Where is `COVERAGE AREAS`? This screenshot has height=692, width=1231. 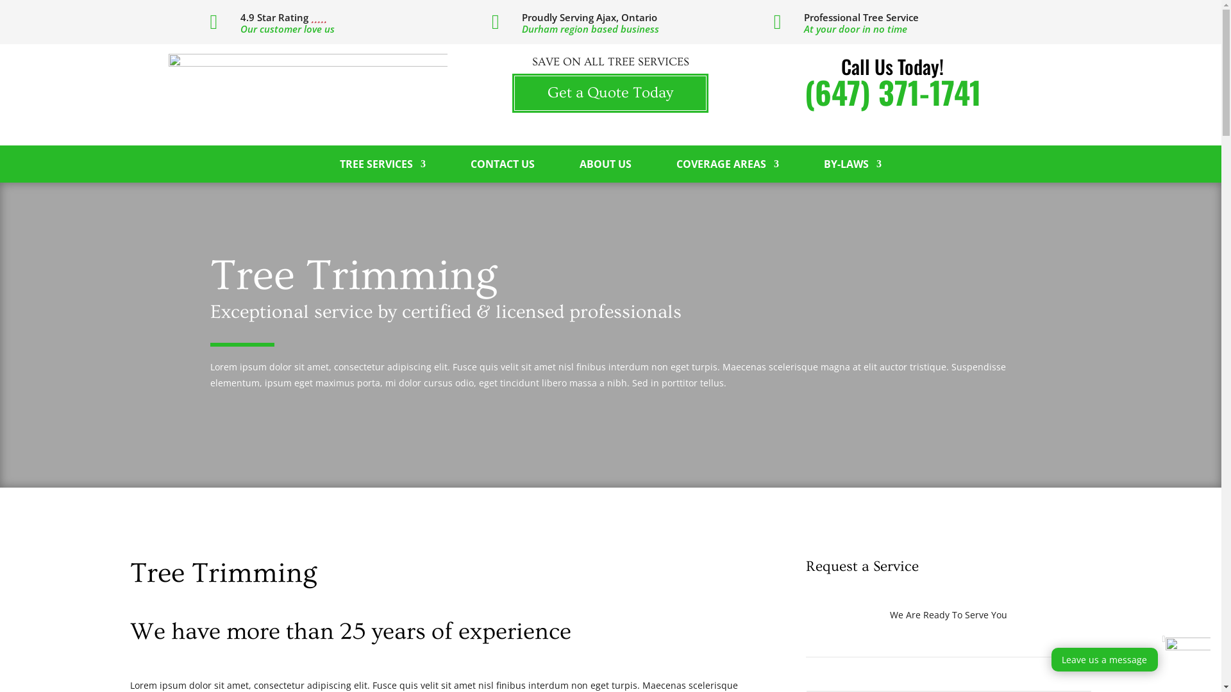 COVERAGE AREAS is located at coordinates (728, 171).